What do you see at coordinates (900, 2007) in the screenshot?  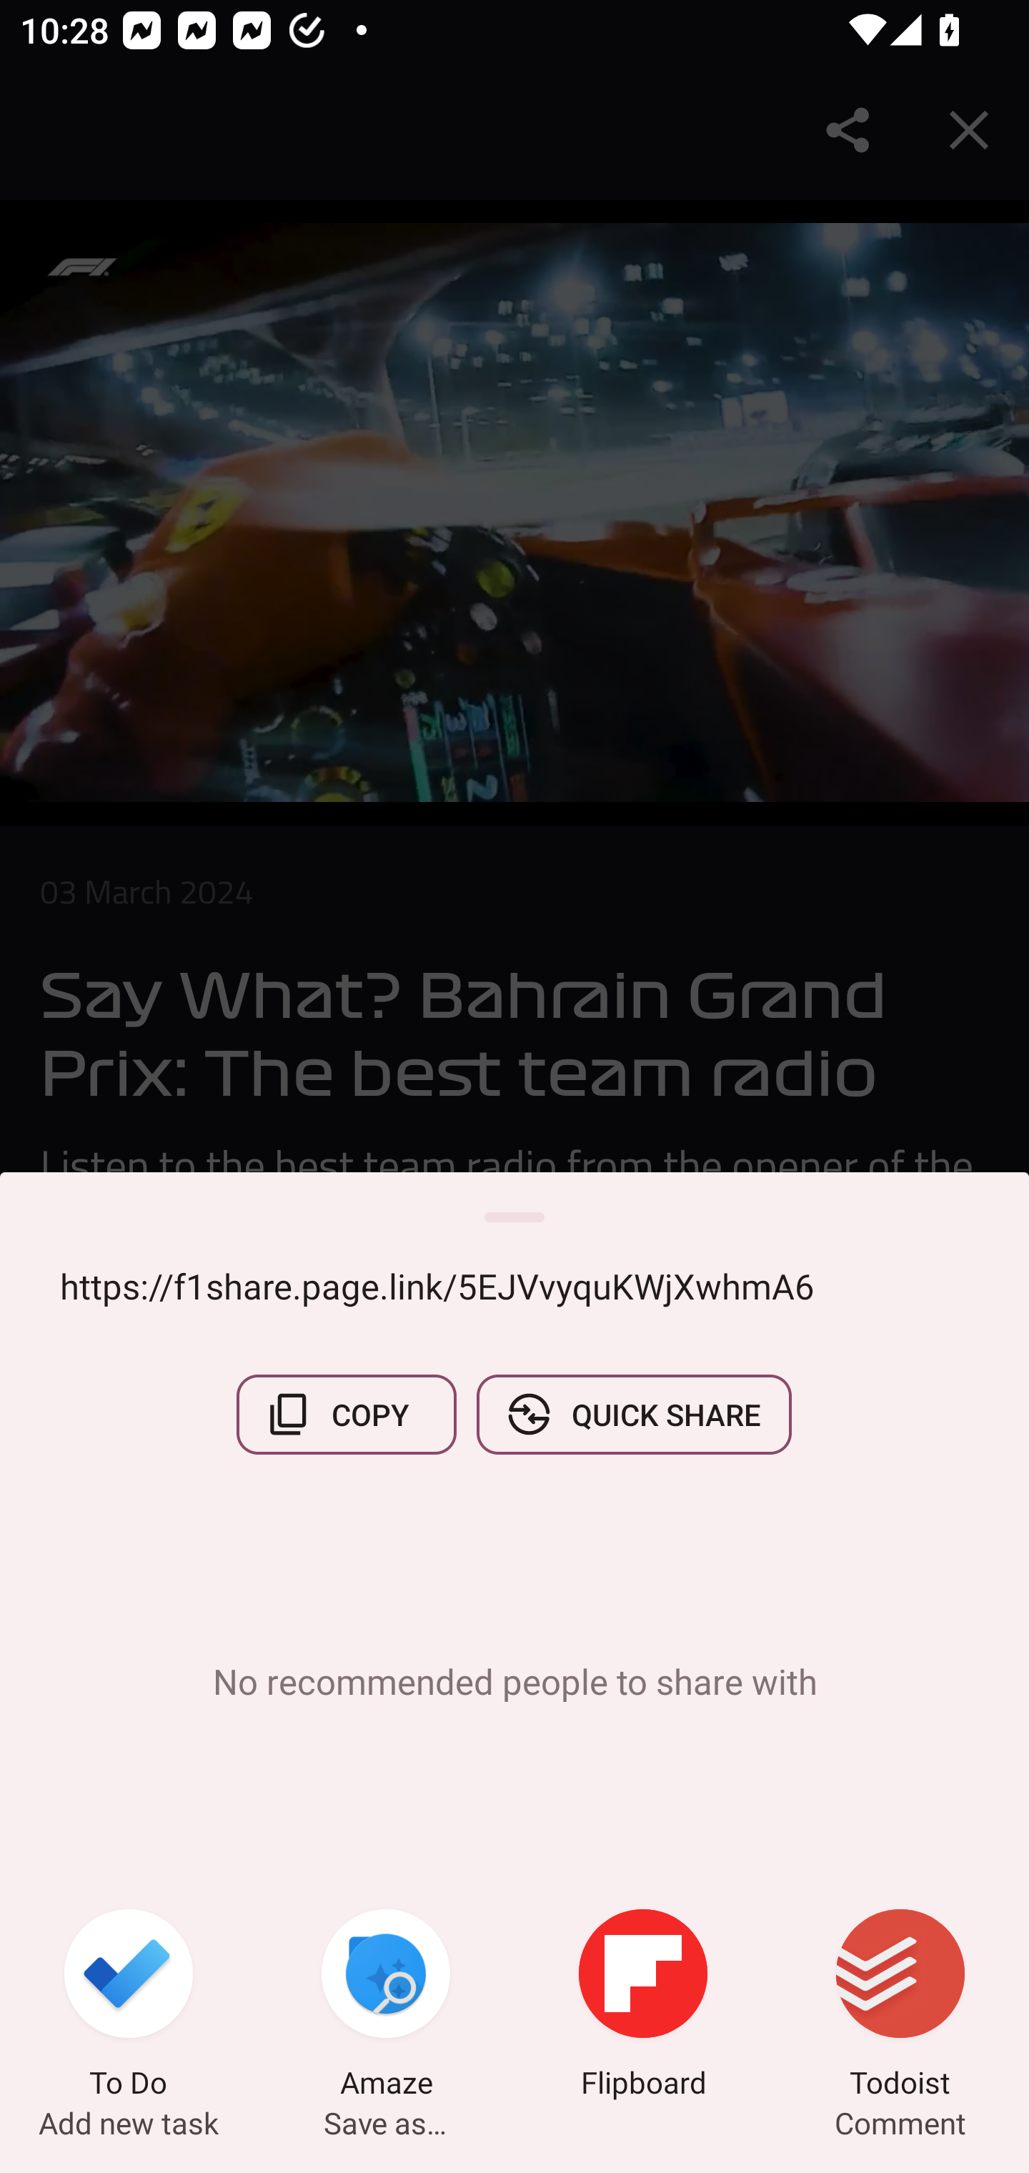 I see `Todoist Comment` at bounding box center [900, 2007].